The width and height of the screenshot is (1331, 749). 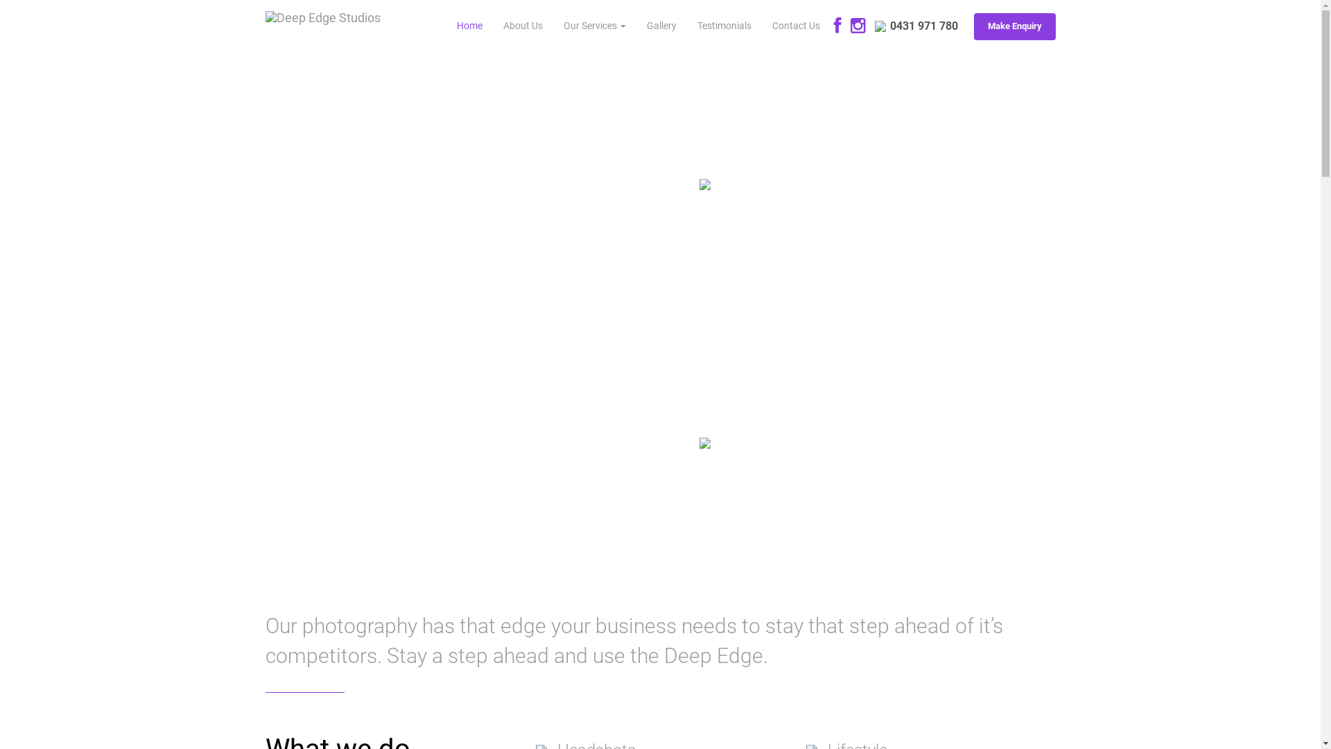 I want to click on Home, so click(x=470, y=26).